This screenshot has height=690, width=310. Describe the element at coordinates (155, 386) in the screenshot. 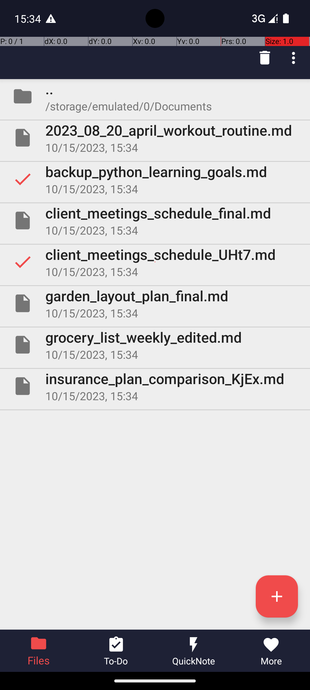

I see `File insurance_plan_comparison_KjEx.md ` at that location.